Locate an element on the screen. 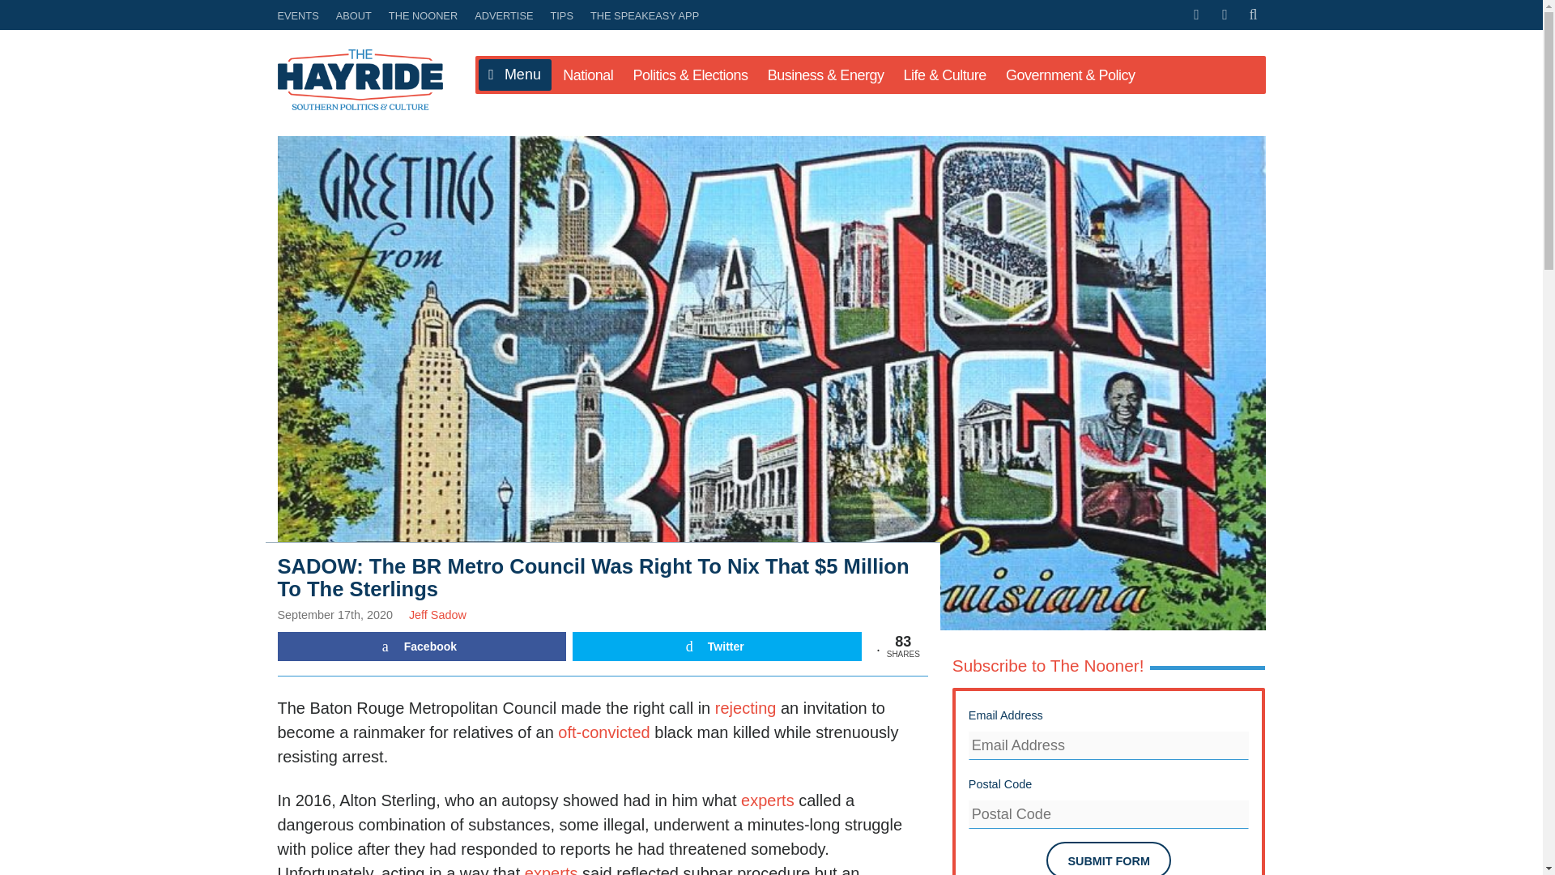 This screenshot has height=875, width=1555. ABOUT is located at coordinates (353, 15).